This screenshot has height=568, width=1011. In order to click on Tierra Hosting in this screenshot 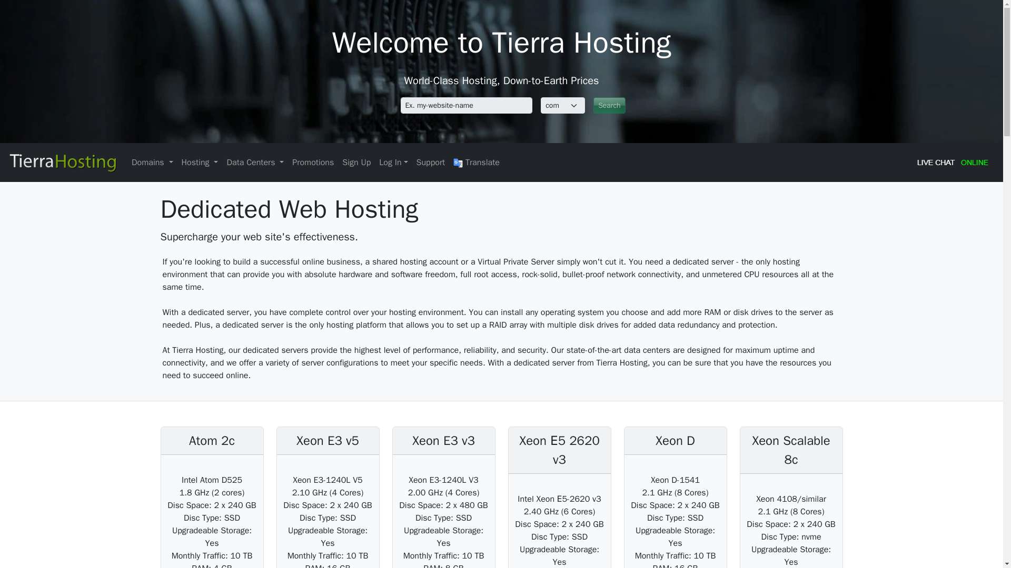, I will do `click(62, 162)`.